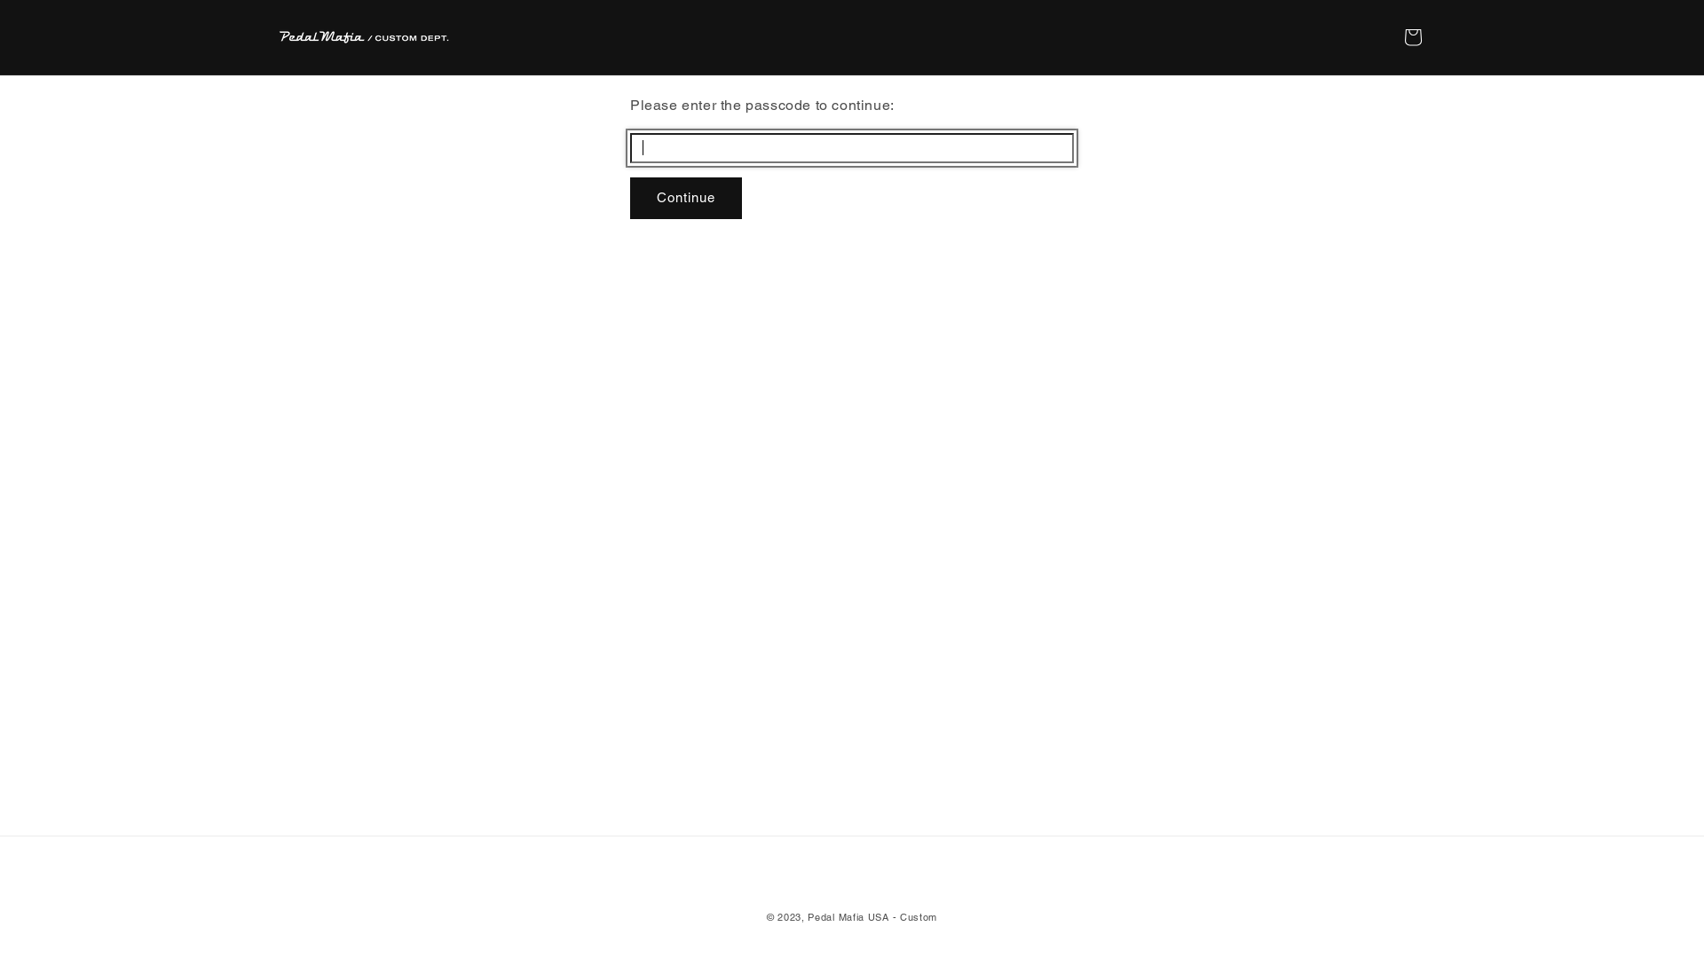 This screenshot has height=958, width=1704. I want to click on Cart, so click(1413, 37).